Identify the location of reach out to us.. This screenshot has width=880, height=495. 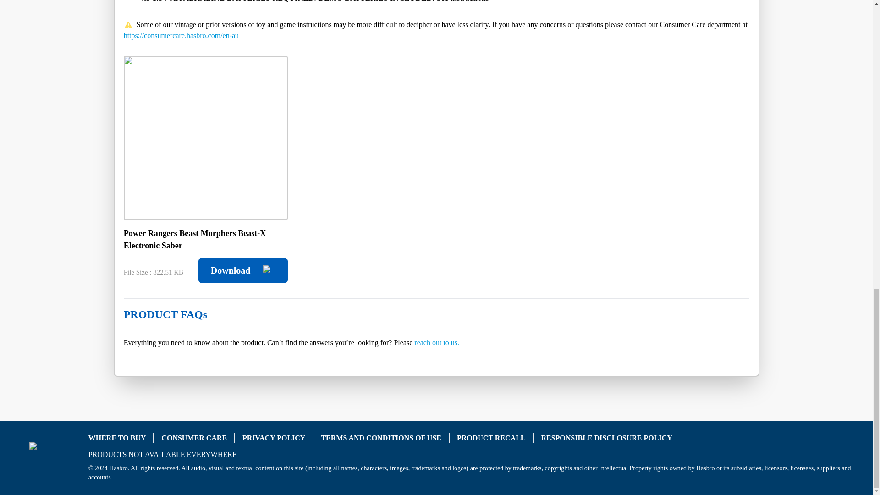
(437, 342).